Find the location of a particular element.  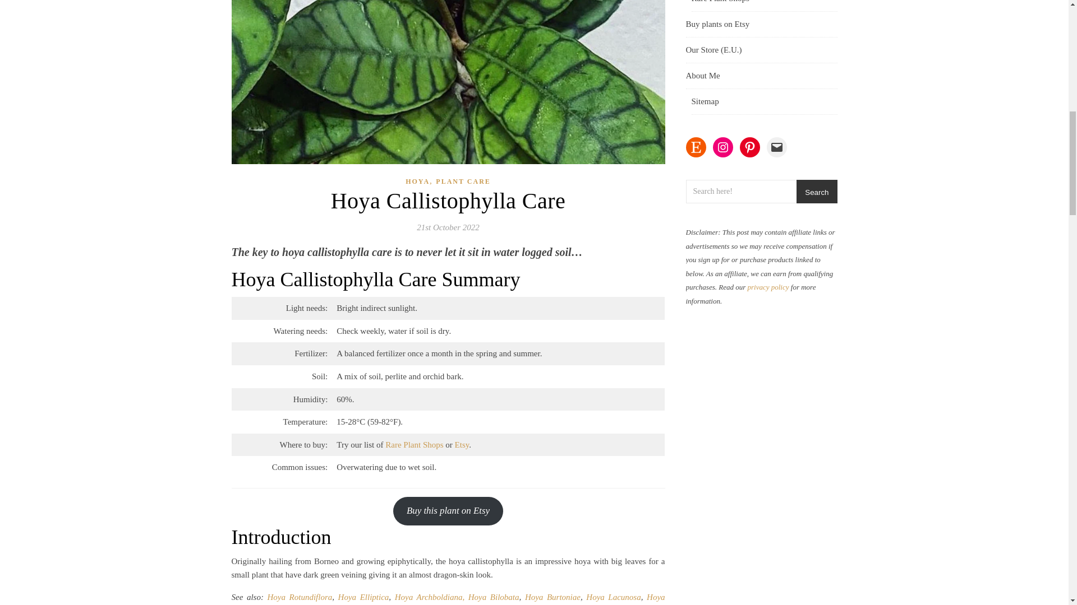

Hoya Archboldiana, is located at coordinates (430, 597).